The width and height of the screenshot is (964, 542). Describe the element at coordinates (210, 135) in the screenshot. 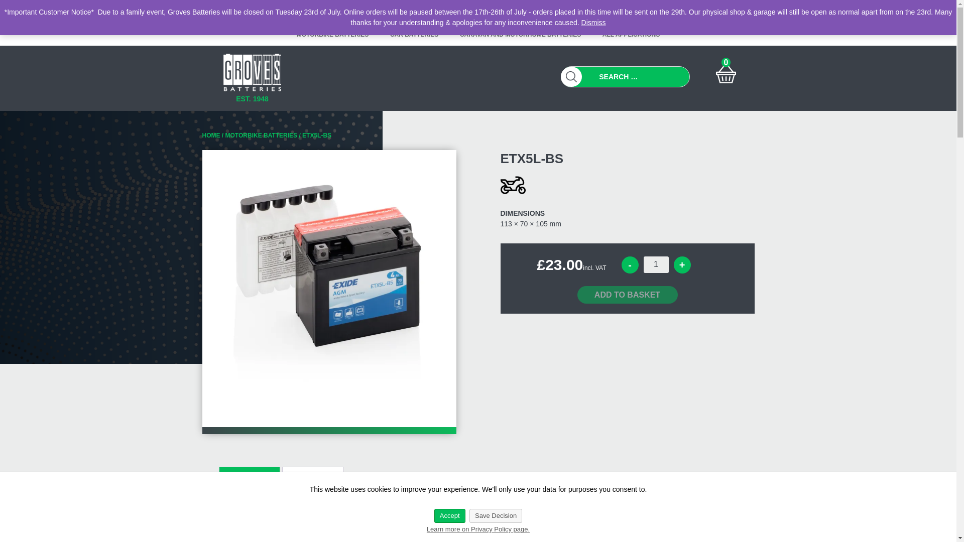

I see `HOME` at that location.